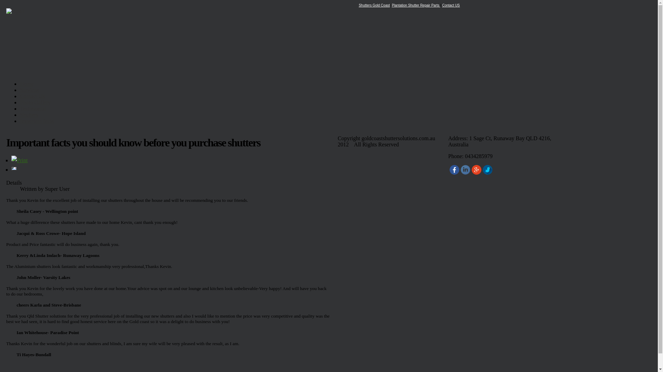  Describe the element at coordinates (29, 115) in the screenshot. I see `Shutters` at that location.